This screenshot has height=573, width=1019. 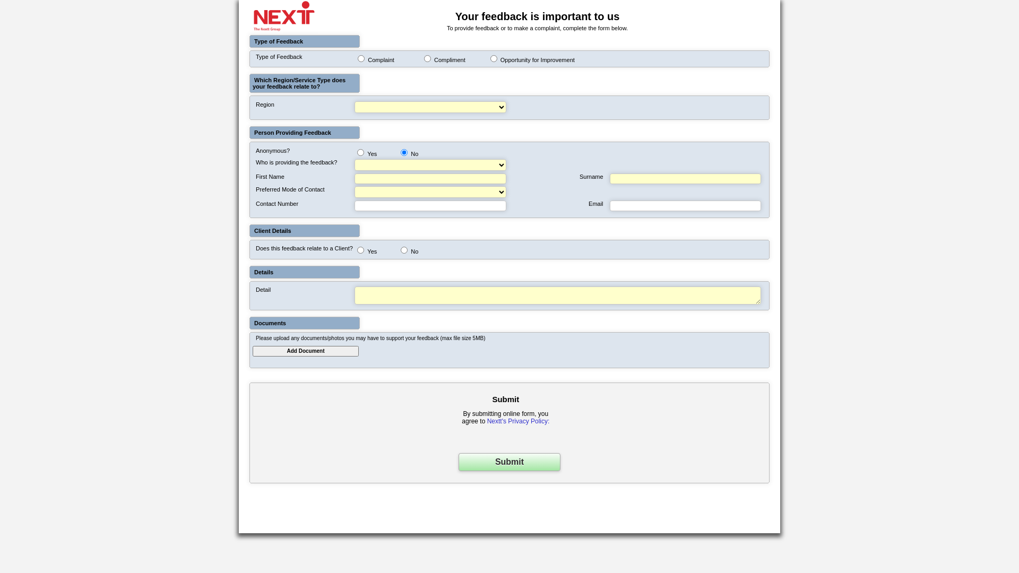 I want to click on Submit, so click(x=509, y=462).